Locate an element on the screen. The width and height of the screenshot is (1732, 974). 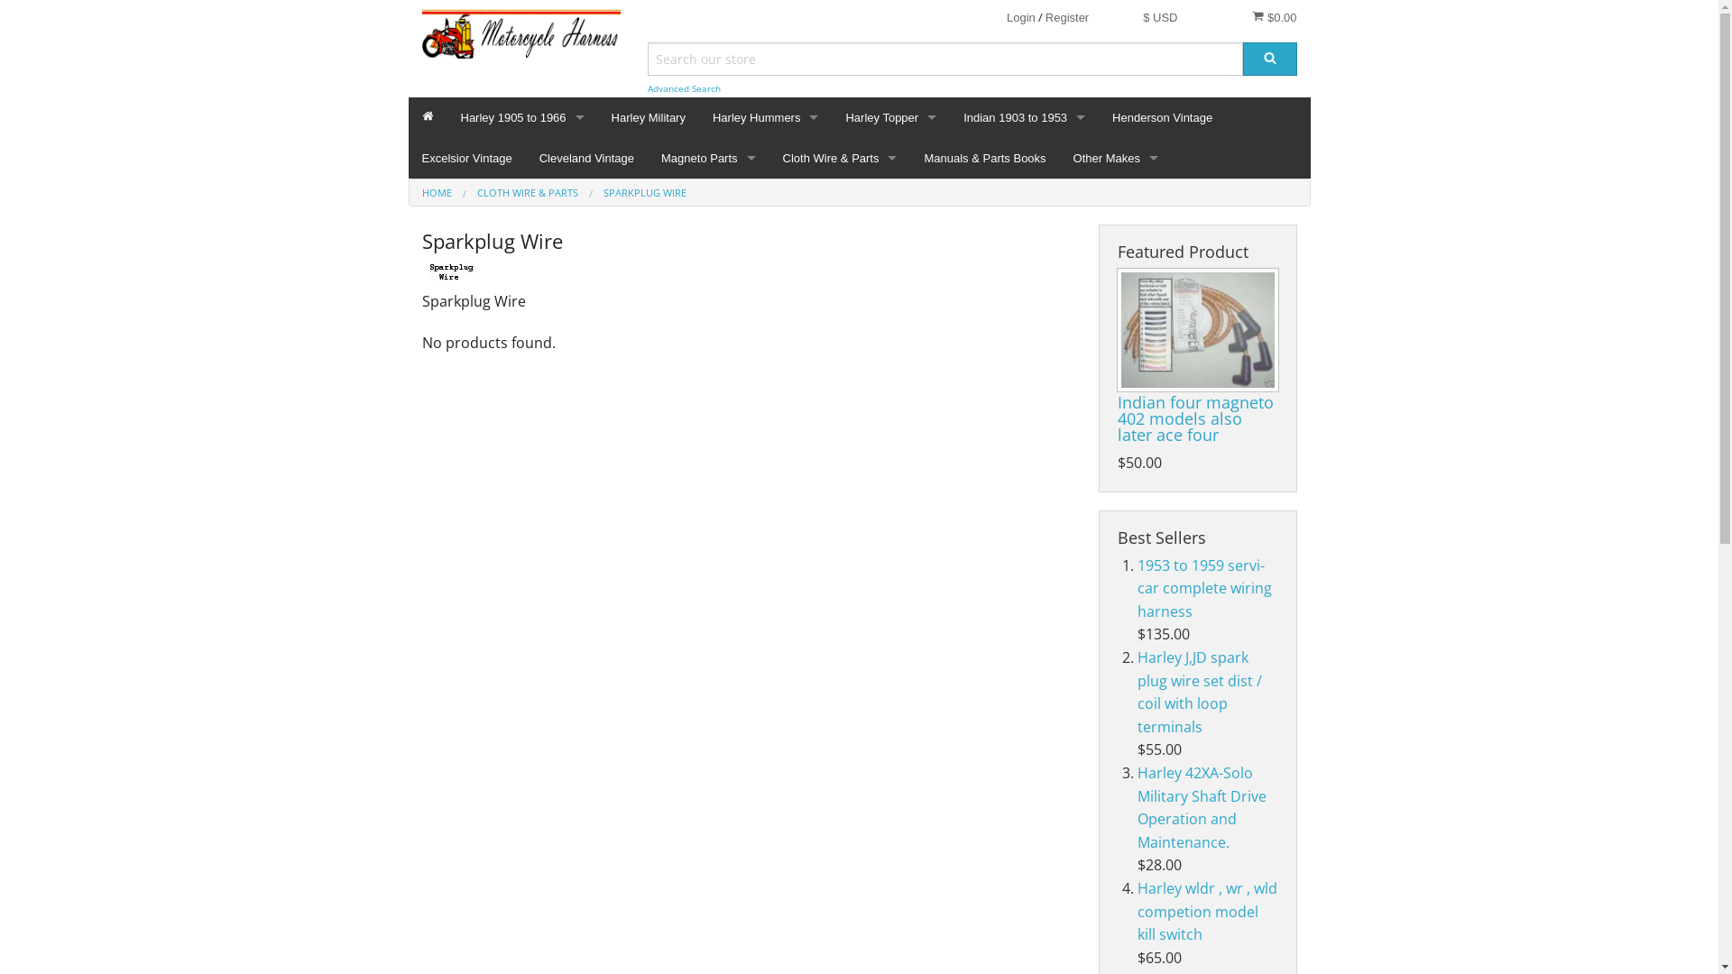
Cleveland Vintage is located at coordinates (586, 159).